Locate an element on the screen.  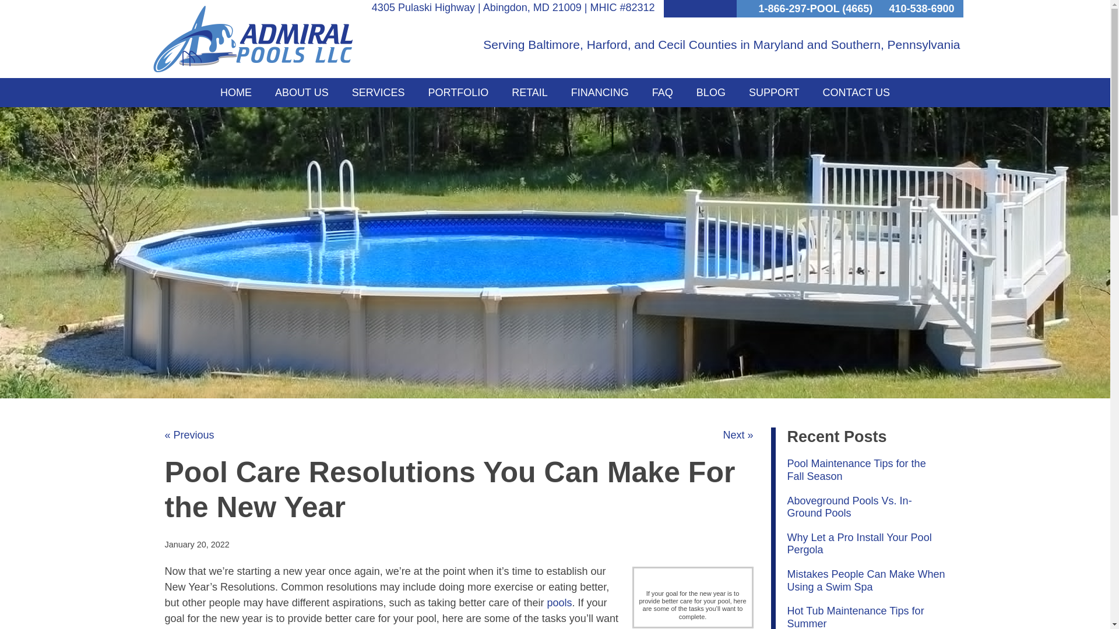
ABOUT US is located at coordinates (301, 92).